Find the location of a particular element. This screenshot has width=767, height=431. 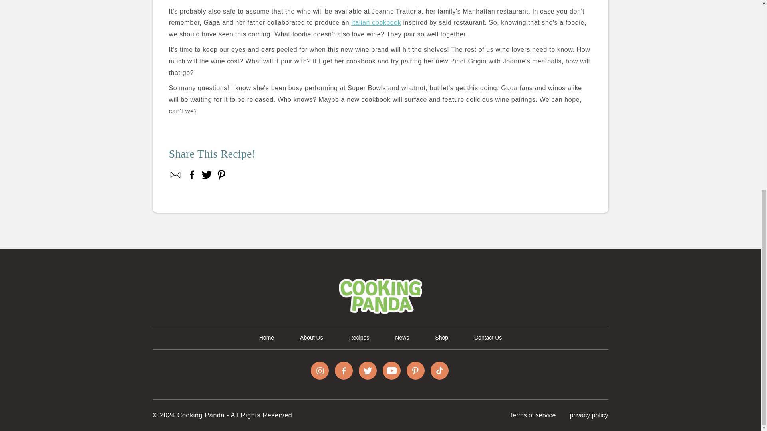

Share on Facebook is located at coordinates (175, 175).